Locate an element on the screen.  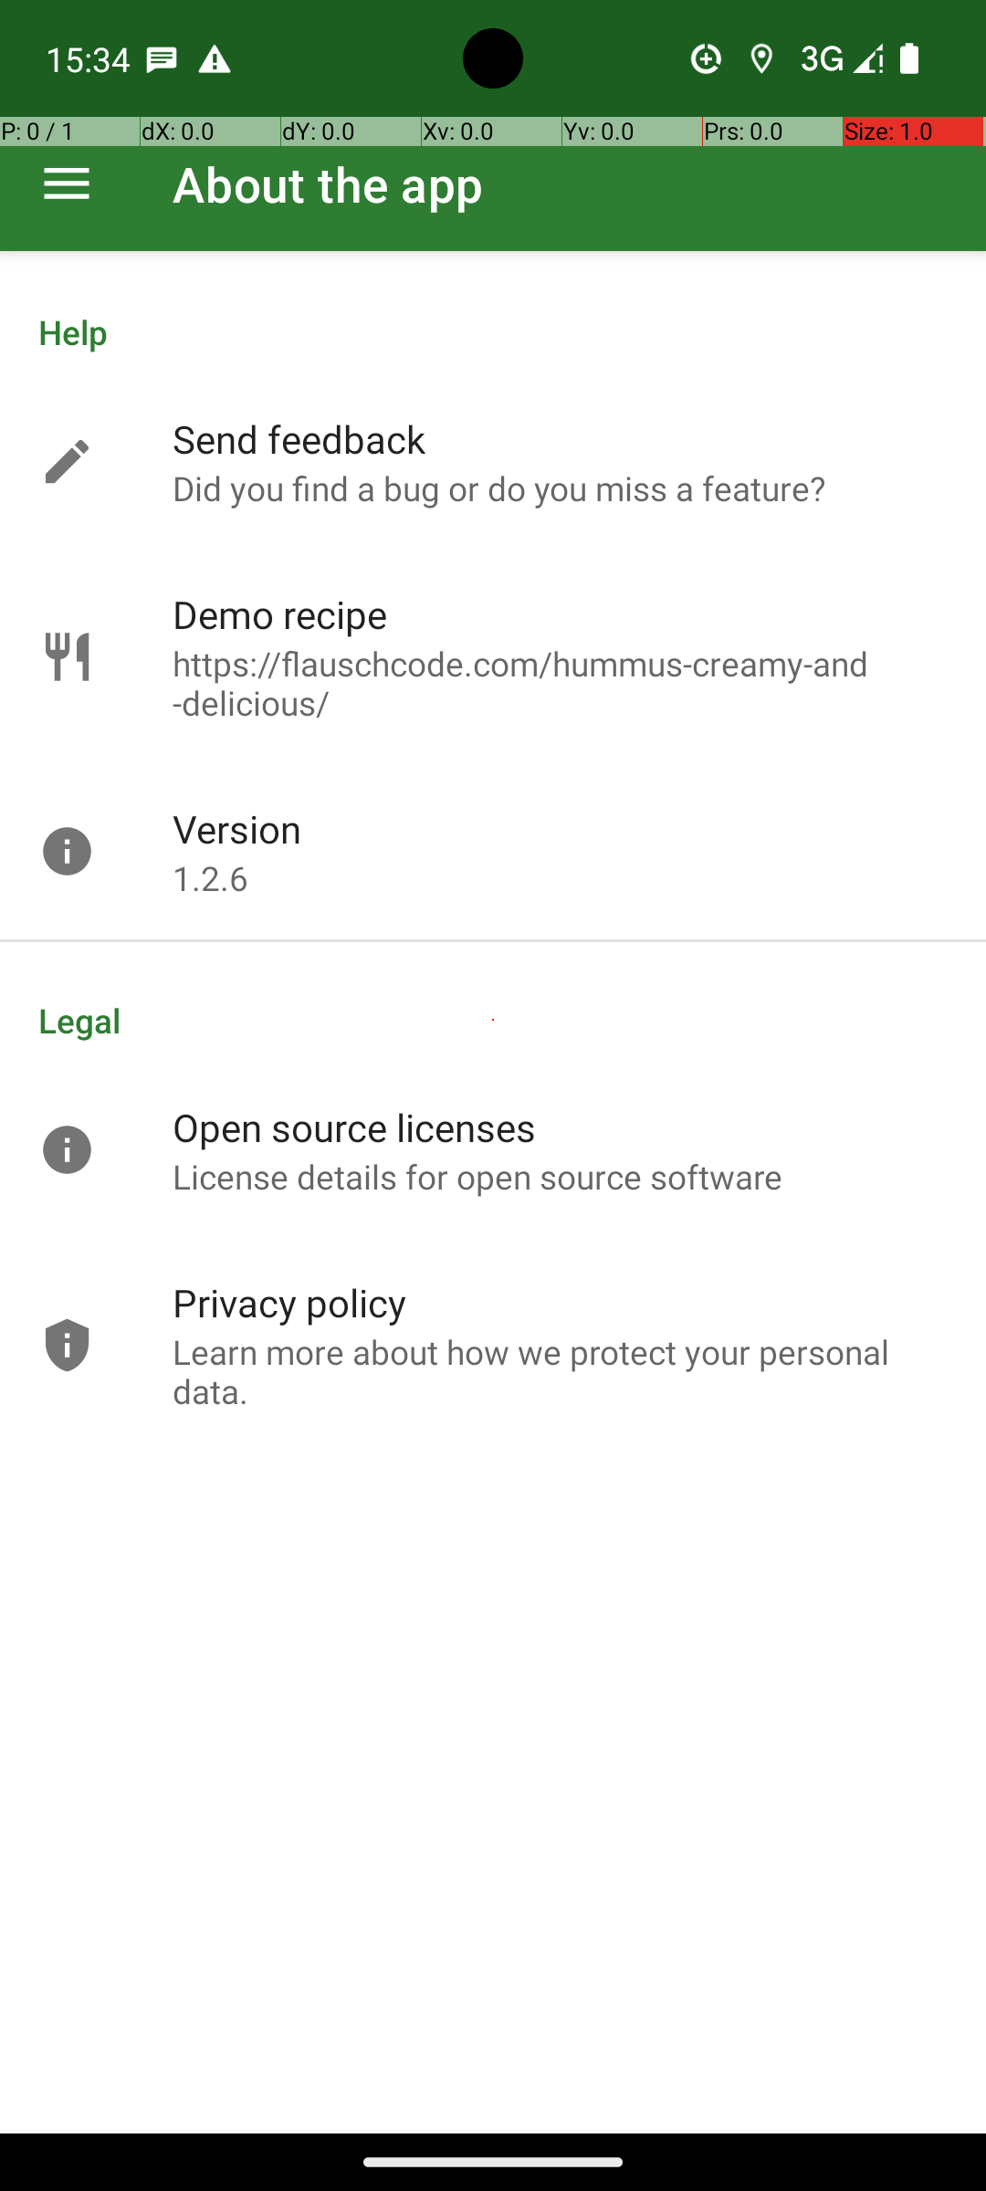
https://flauschcode.com/hummus-creamy-and-delicious/ is located at coordinates (561, 683).